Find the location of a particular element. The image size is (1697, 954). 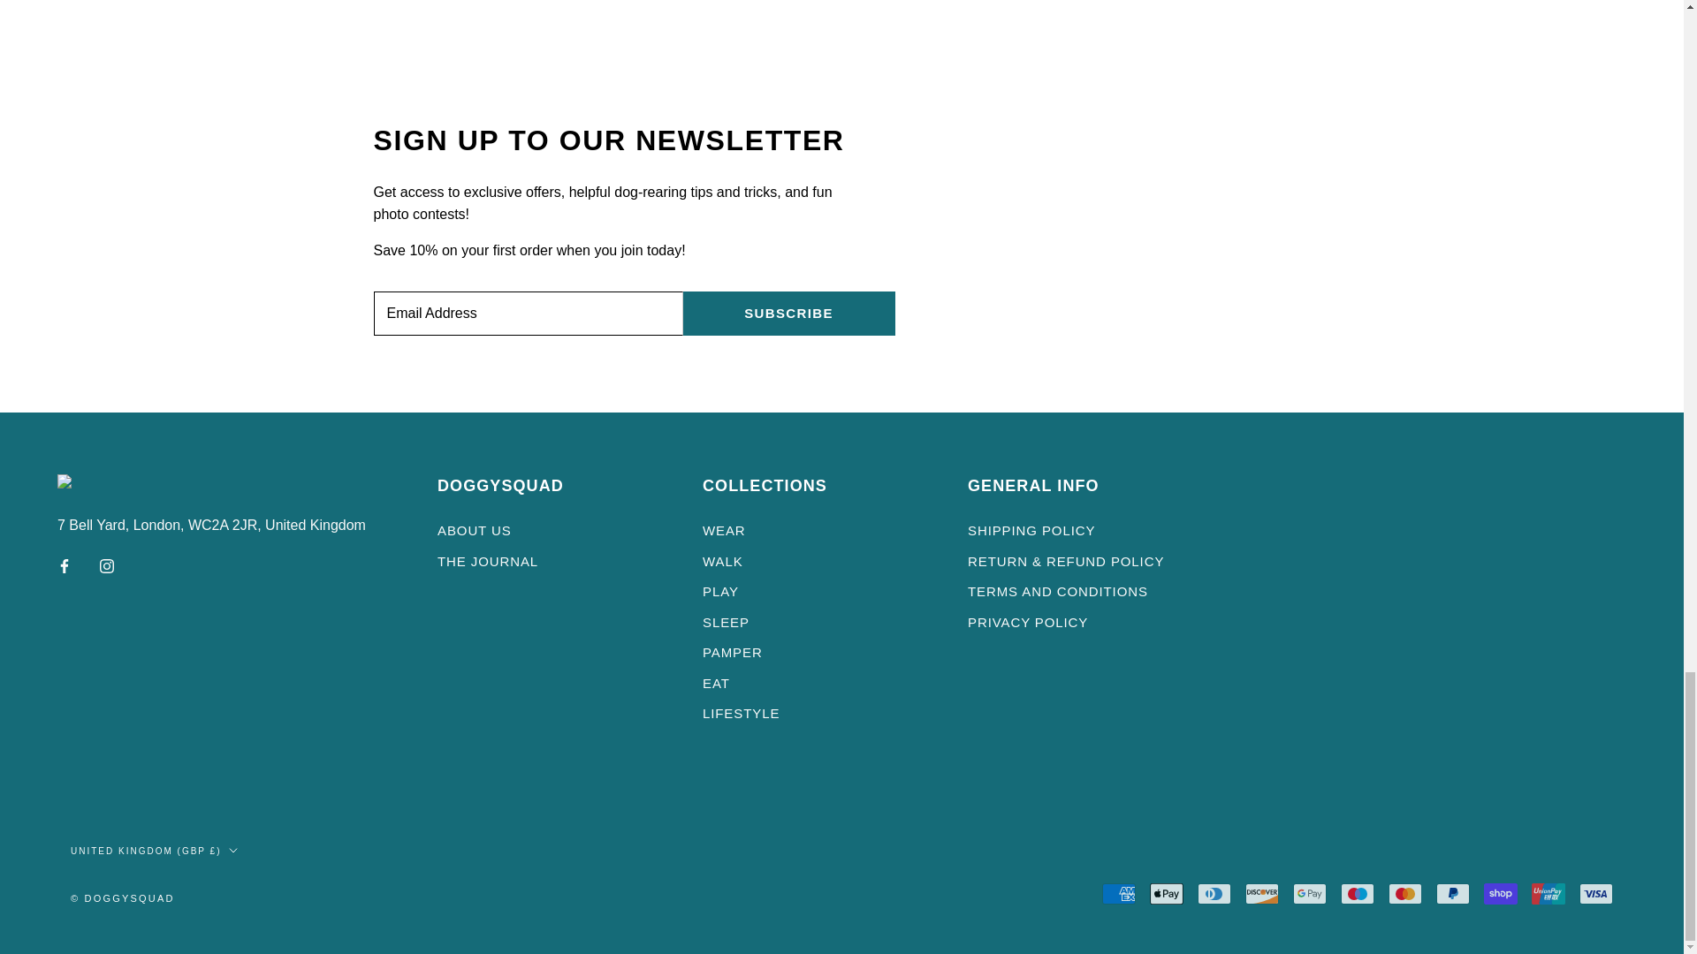

Google Pay is located at coordinates (1310, 894).